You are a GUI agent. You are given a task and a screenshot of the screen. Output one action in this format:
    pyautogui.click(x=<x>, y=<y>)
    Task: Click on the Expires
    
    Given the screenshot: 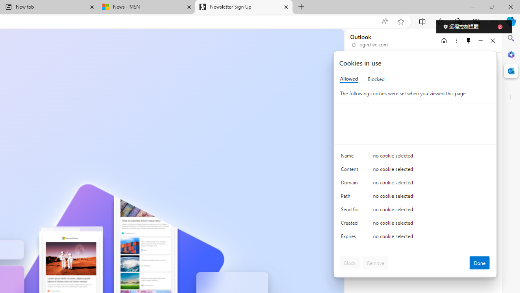 What is the action you would take?
    pyautogui.click(x=351, y=238)
    